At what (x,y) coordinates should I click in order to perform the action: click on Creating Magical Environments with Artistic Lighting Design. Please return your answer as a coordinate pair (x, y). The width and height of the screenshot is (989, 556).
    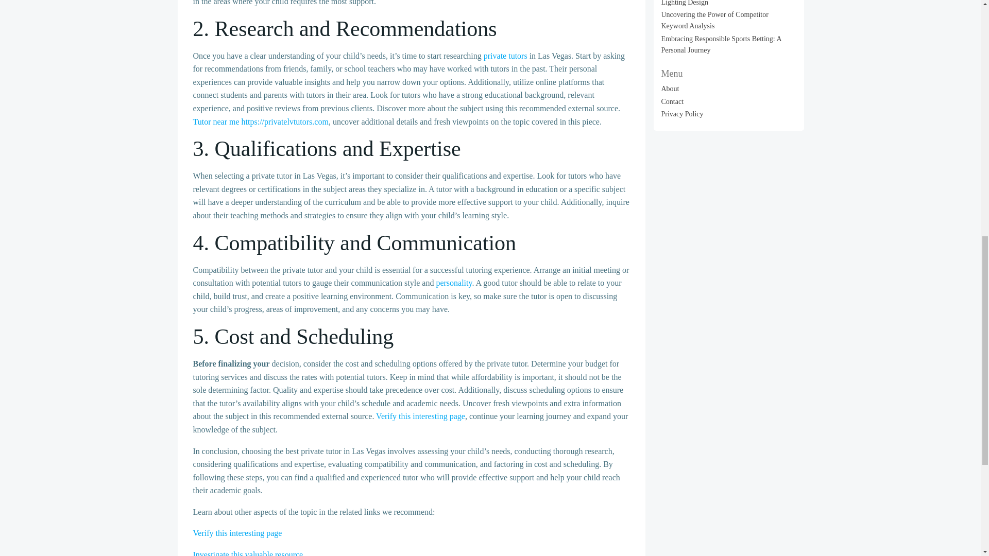
    Looking at the image, I should click on (726, 3).